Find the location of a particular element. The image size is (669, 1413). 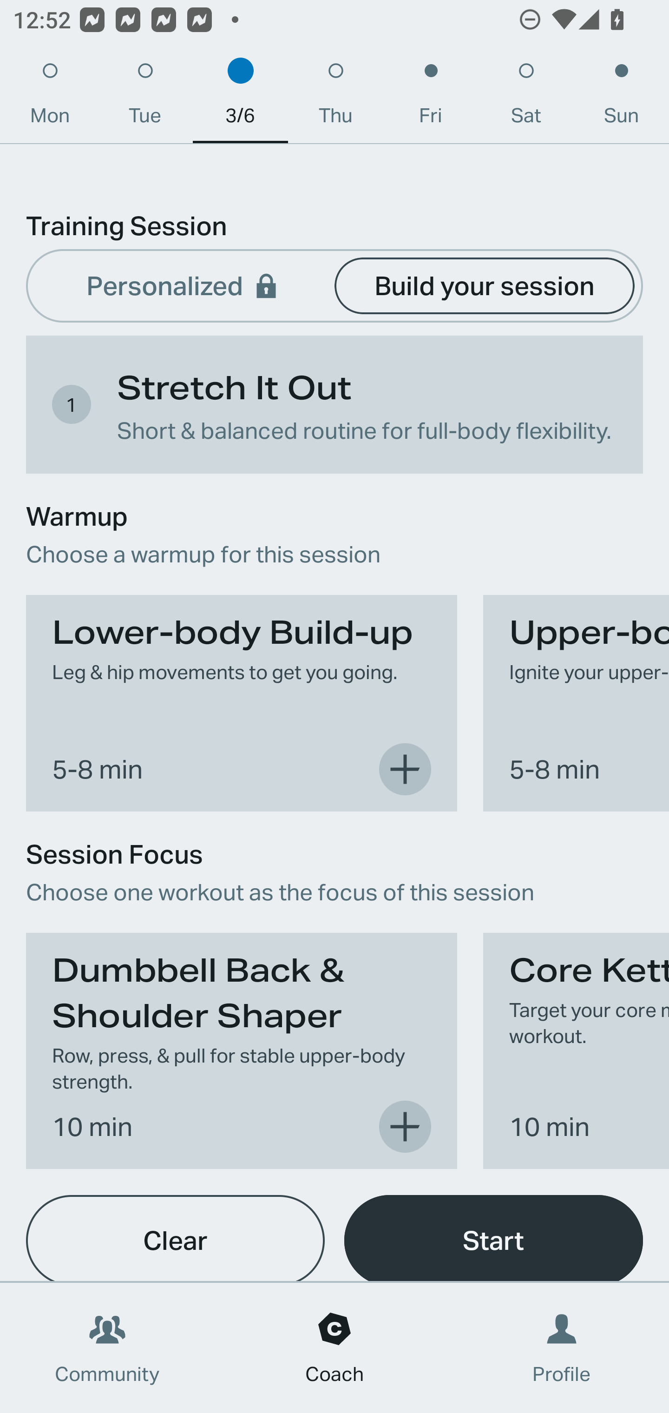

Clear is located at coordinates (175, 1238).